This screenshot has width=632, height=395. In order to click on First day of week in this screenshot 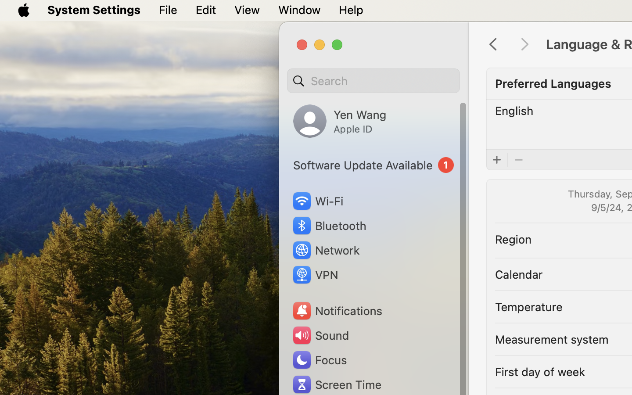, I will do `click(540, 371)`.